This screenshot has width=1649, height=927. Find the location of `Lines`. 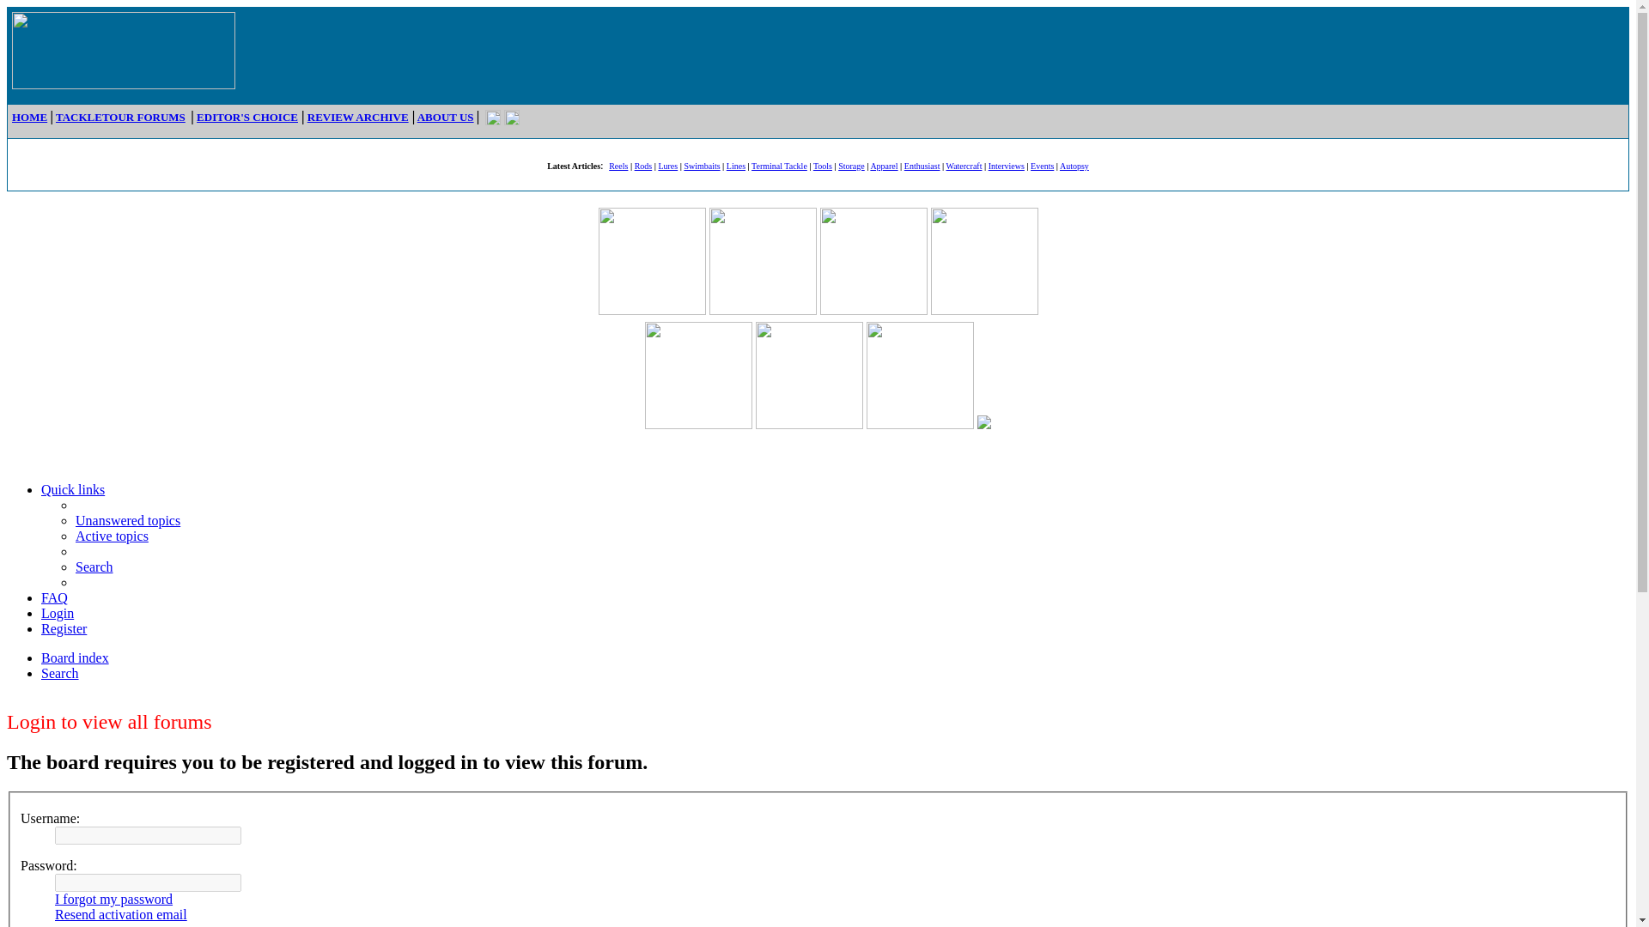

Lines is located at coordinates (735, 165).